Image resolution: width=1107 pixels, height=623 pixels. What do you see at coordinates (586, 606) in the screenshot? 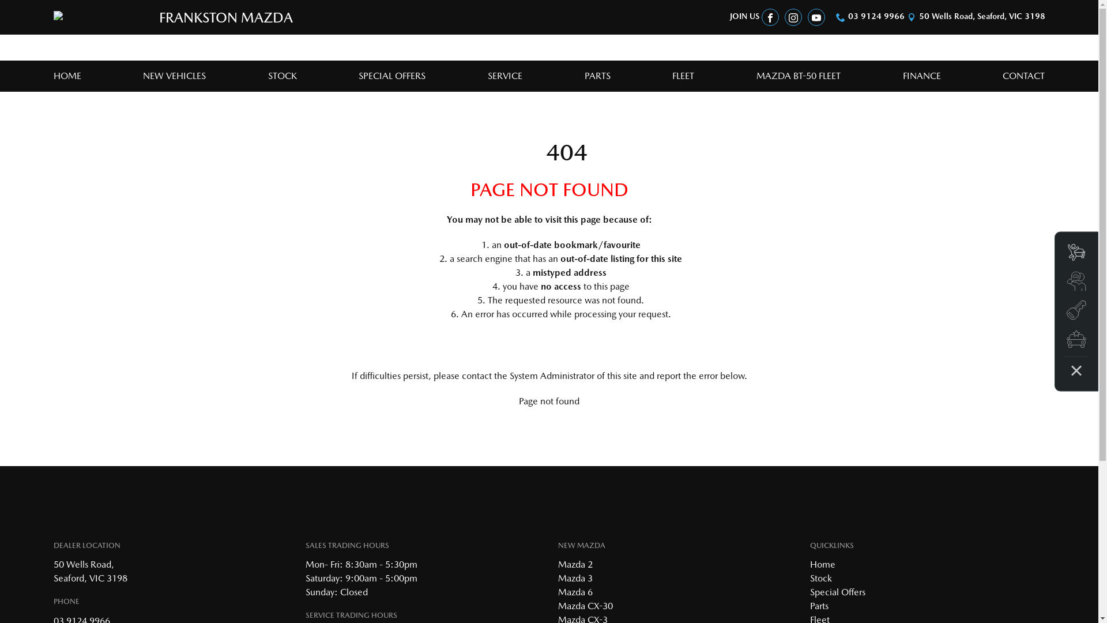
I see `Mazda CX-30` at bounding box center [586, 606].